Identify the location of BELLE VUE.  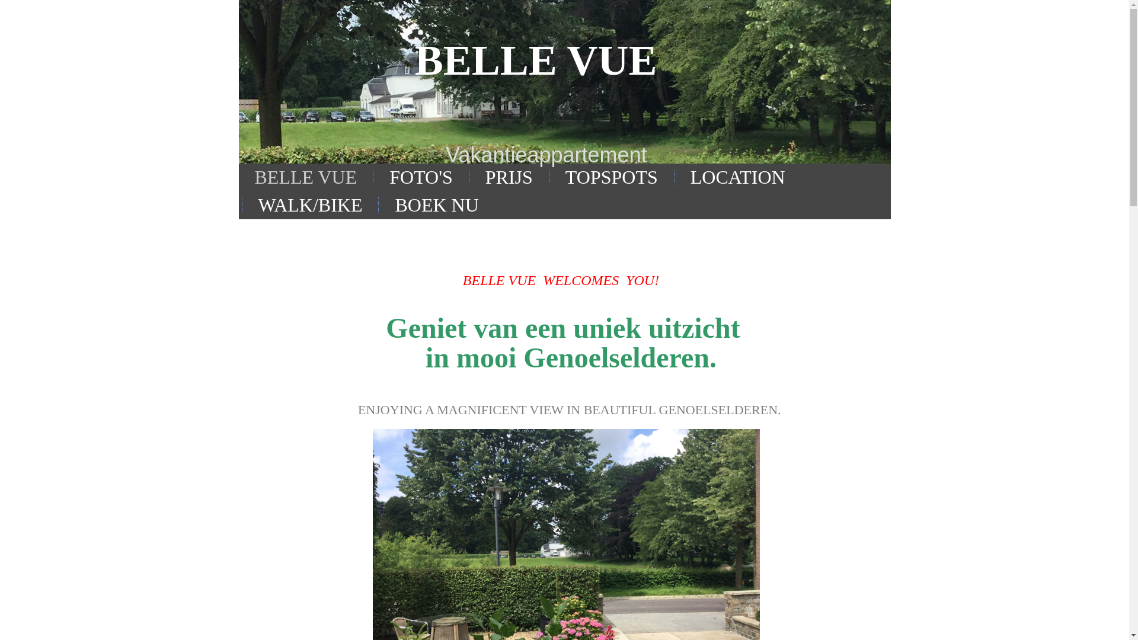
(306, 178).